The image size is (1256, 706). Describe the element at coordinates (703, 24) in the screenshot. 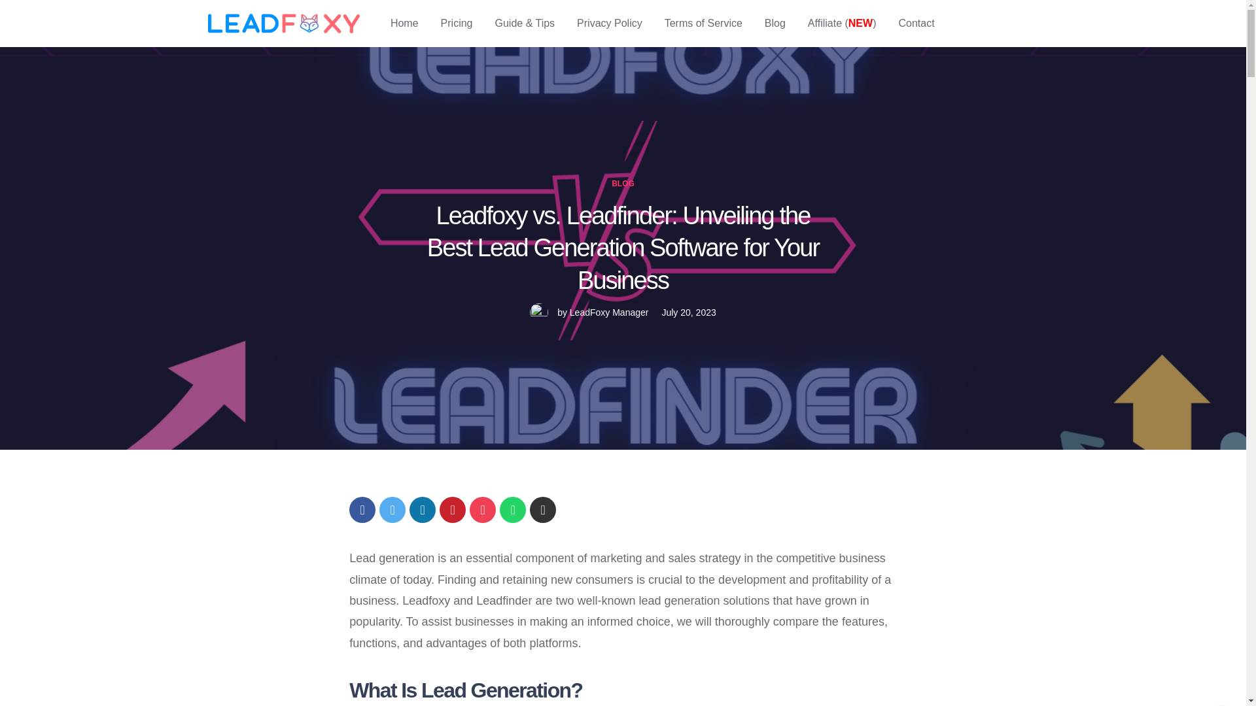

I see `Terms of Service` at that location.